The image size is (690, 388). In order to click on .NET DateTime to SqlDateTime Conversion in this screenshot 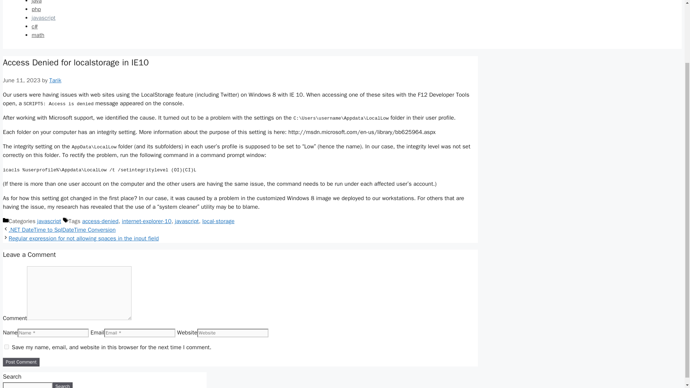, I will do `click(62, 230)`.